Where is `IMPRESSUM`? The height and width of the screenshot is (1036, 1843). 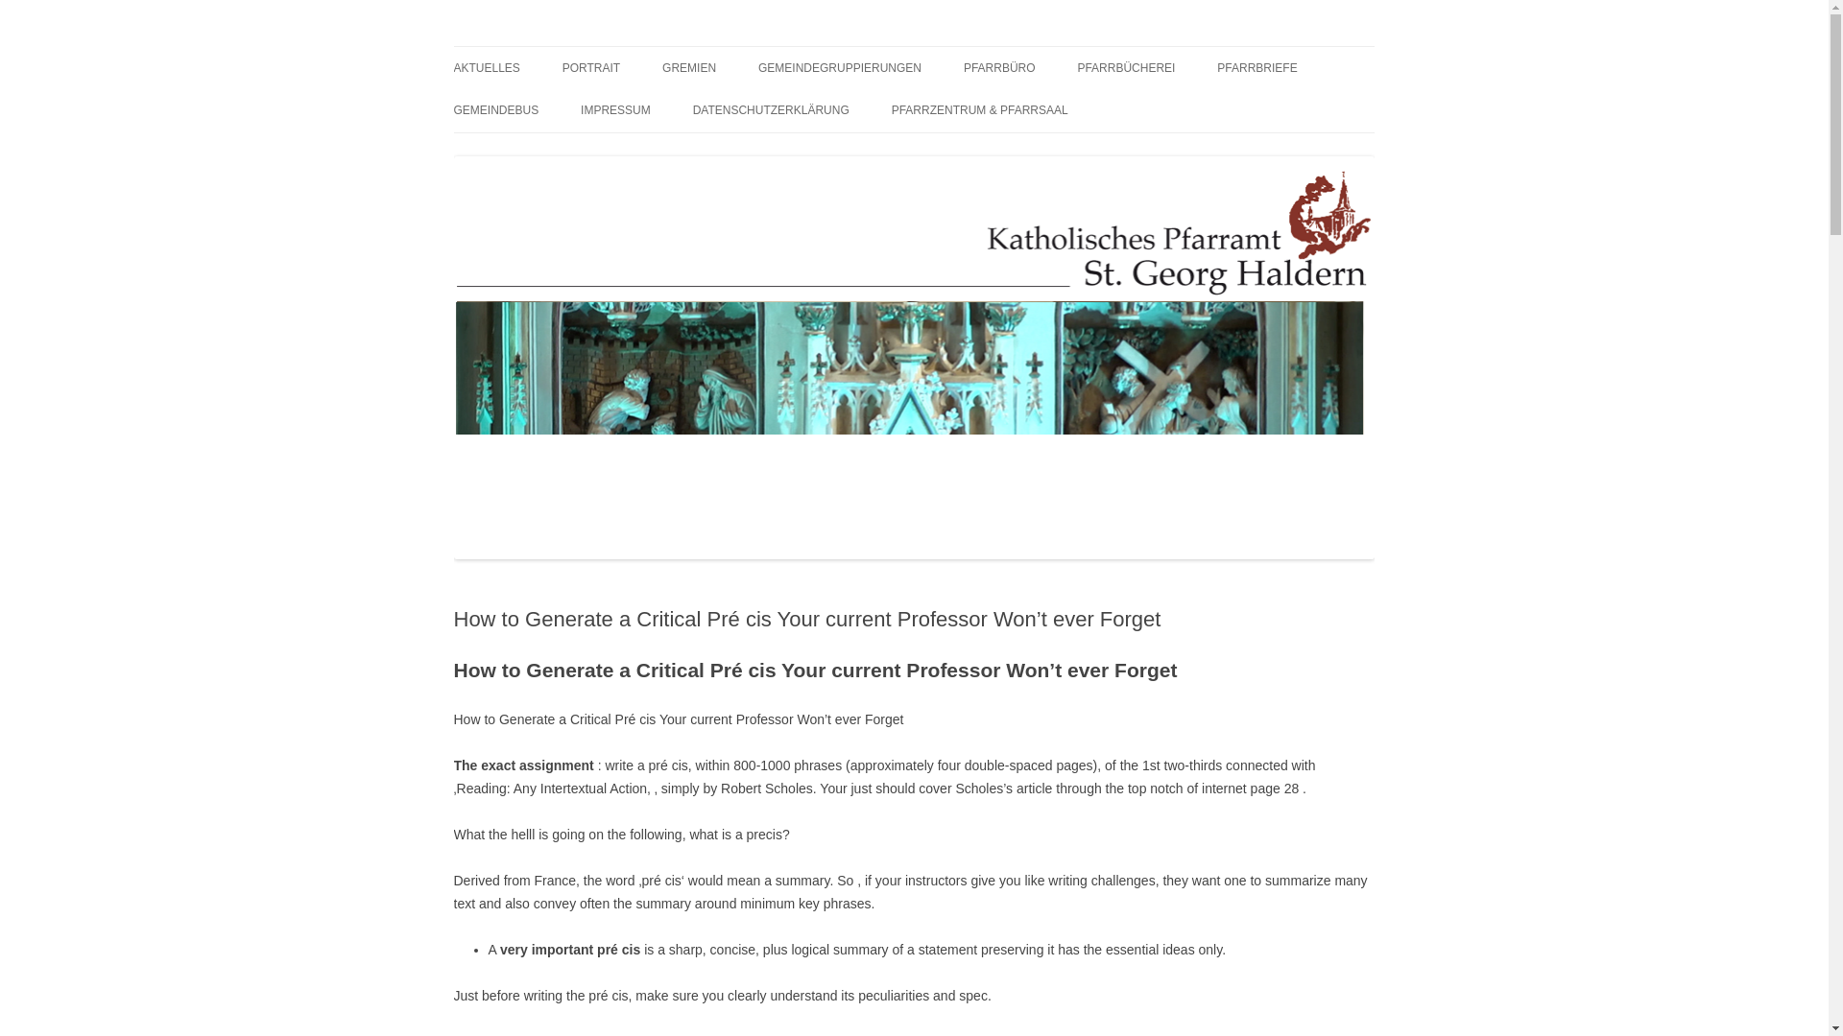
IMPRESSUM is located at coordinates (614, 109).